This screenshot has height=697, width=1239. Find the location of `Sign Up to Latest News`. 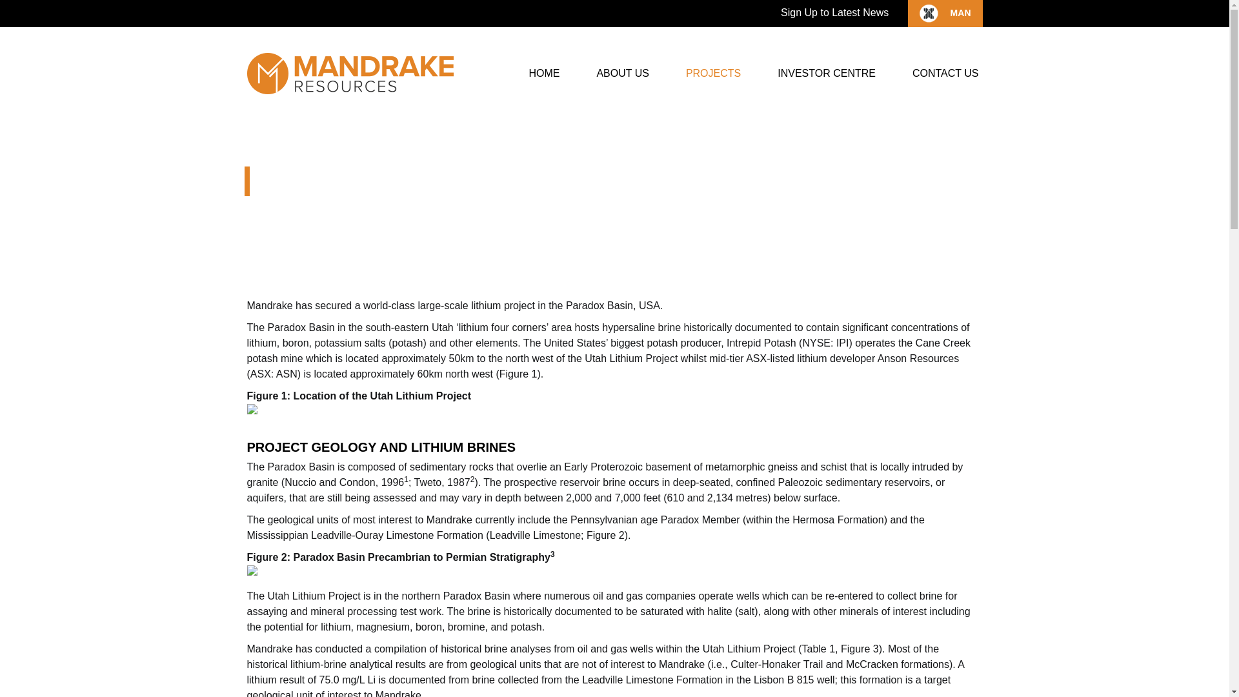

Sign Up to Latest News is located at coordinates (834, 12).